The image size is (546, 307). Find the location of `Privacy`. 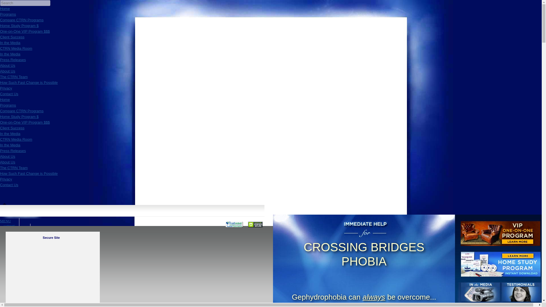

Privacy is located at coordinates (6, 179).